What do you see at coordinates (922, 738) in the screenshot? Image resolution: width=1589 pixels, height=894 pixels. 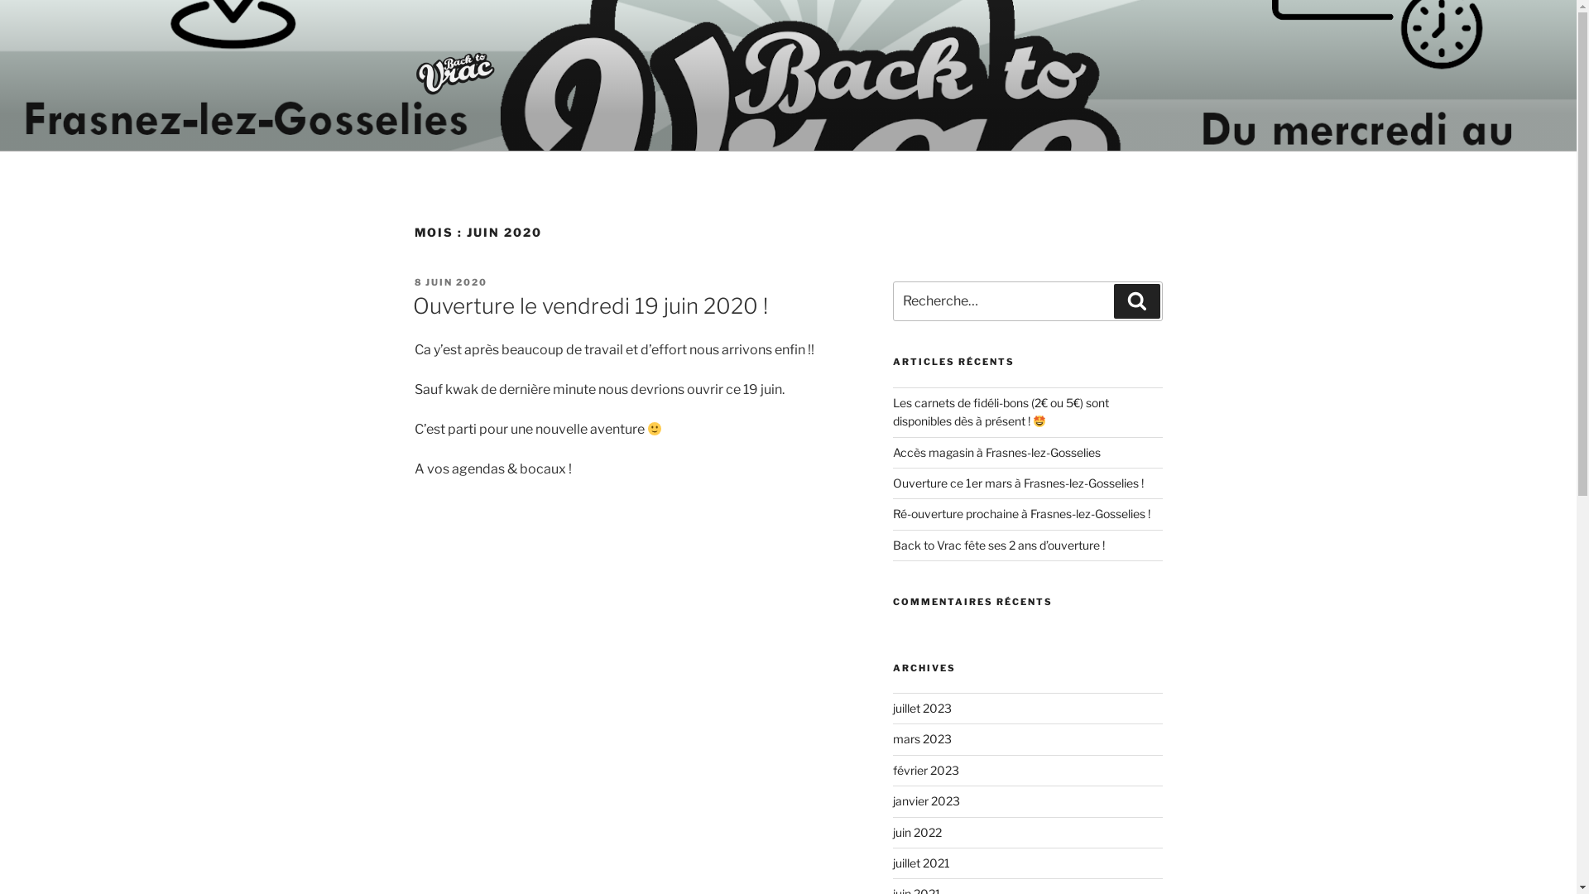 I see `mars 2023` at bounding box center [922, 738].